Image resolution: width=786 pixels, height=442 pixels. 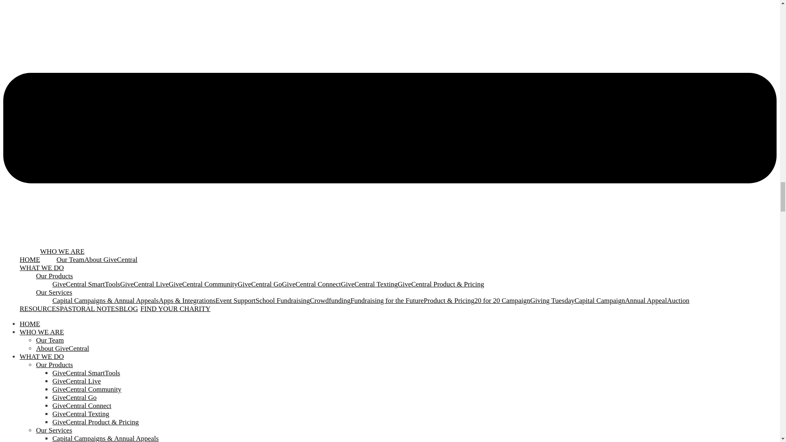 What do you see at coordinates (29, 259) in the screenshot?
I see `HOME` at bounding box center [29, 259].